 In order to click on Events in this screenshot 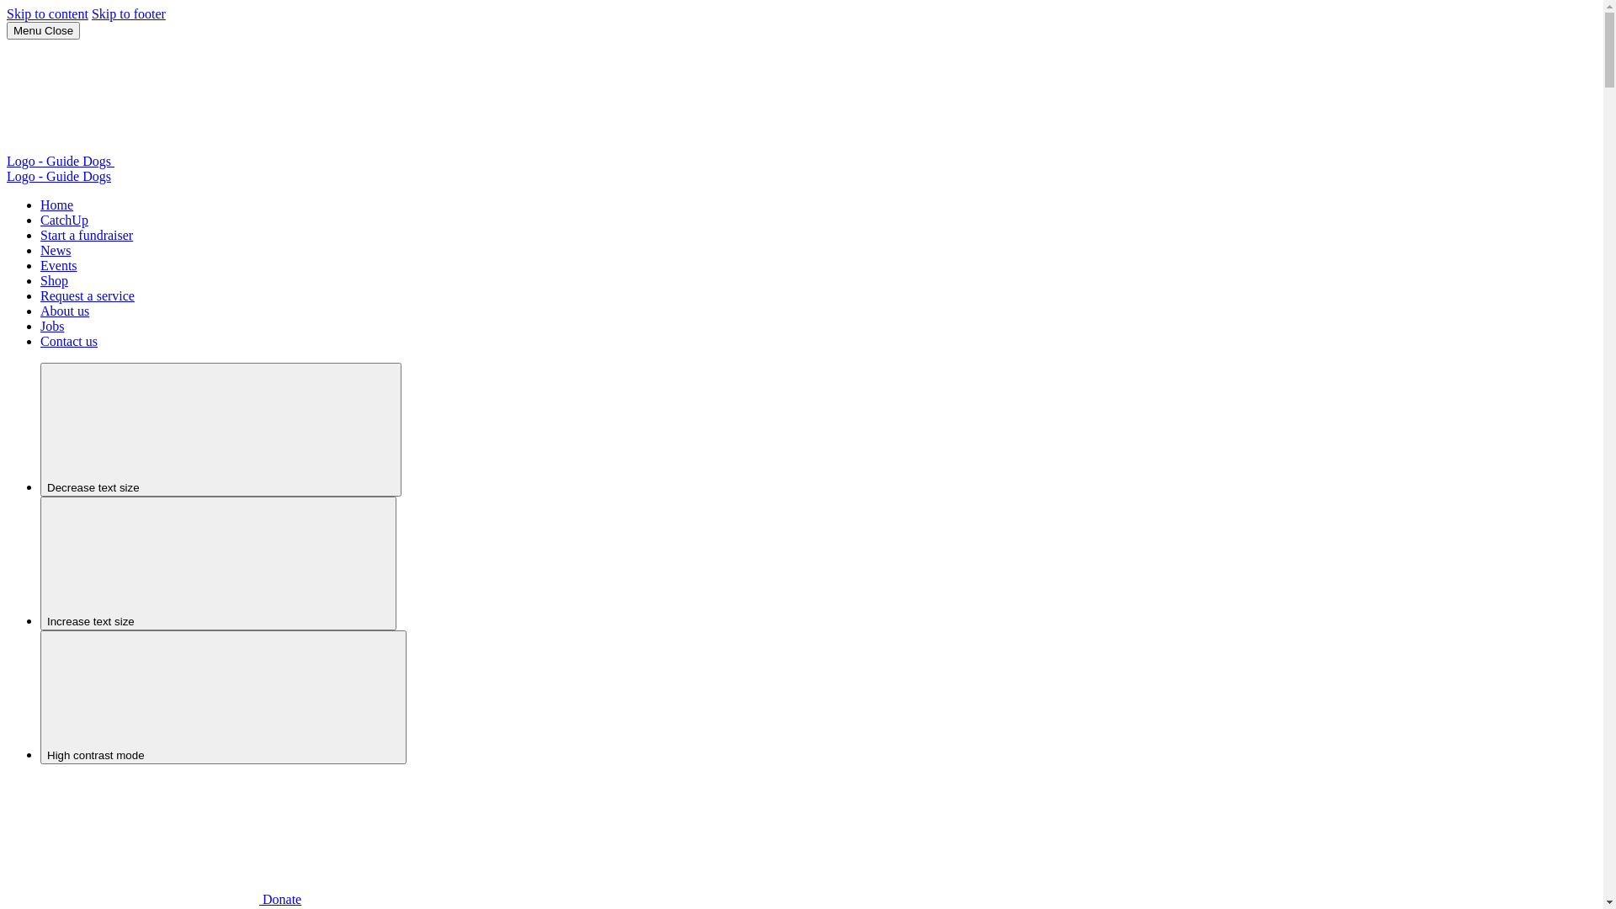, I will do `click(59, 266)`.